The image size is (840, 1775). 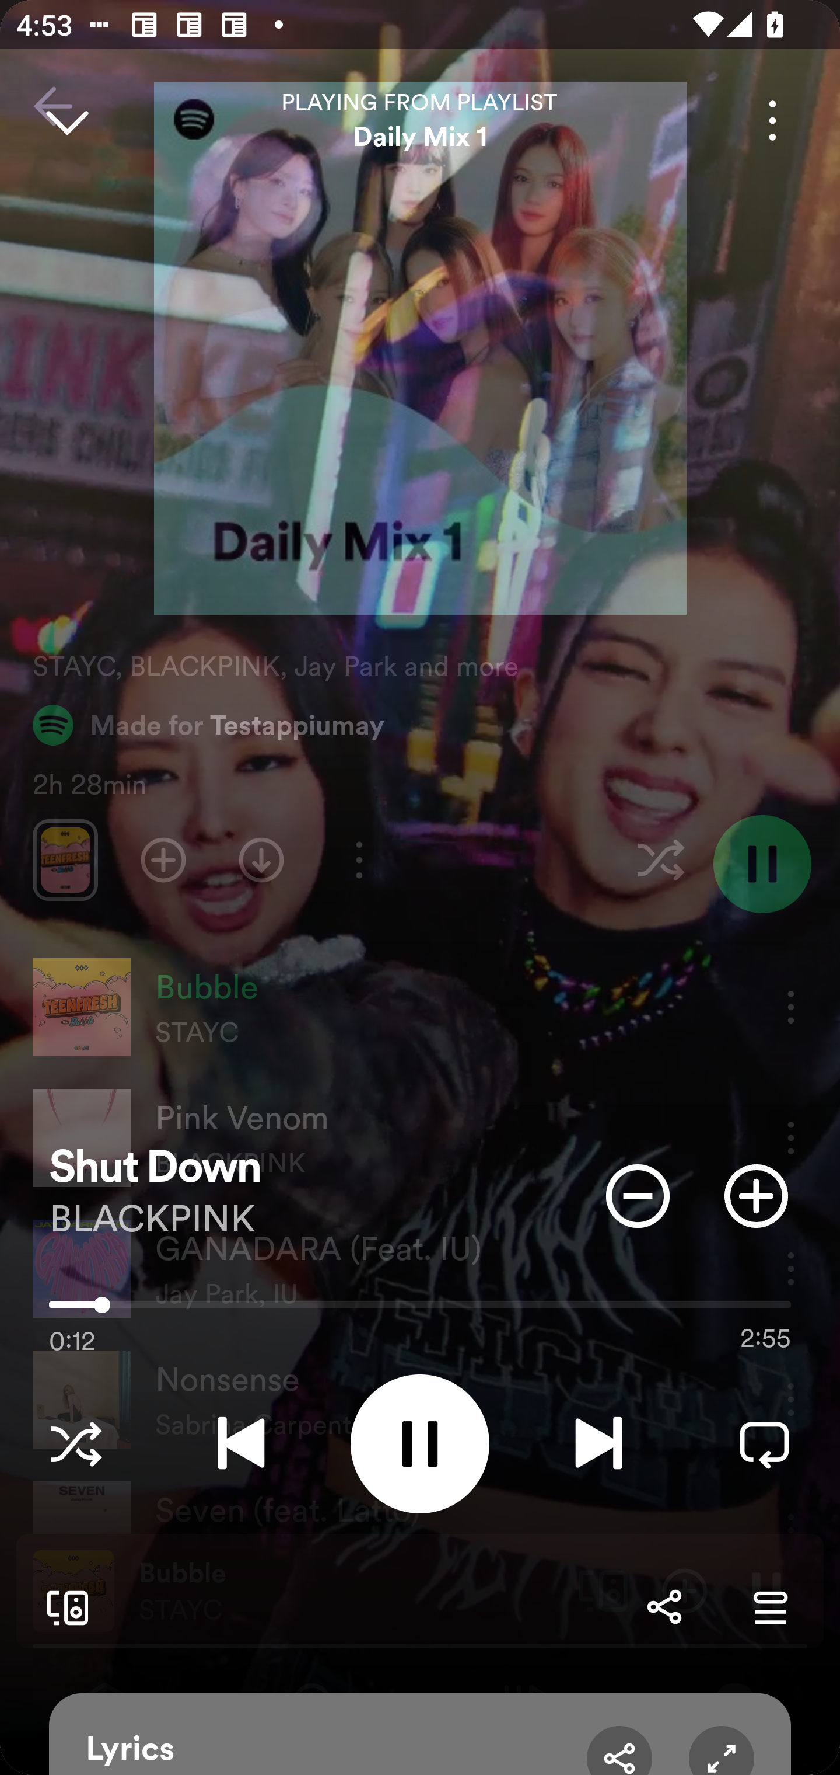 I want to click on Pause, so click(x=420, y=1443).